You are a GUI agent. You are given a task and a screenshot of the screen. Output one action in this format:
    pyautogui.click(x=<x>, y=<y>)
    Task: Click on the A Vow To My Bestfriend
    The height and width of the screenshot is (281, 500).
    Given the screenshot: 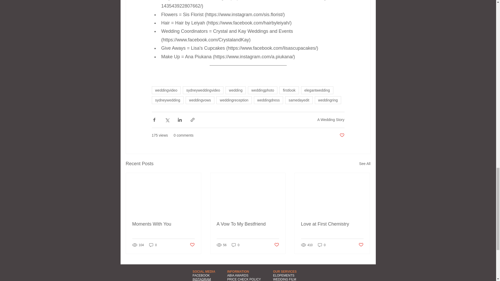 What is the action you would take?
    pyautogui.click(x=248, y=224)
    